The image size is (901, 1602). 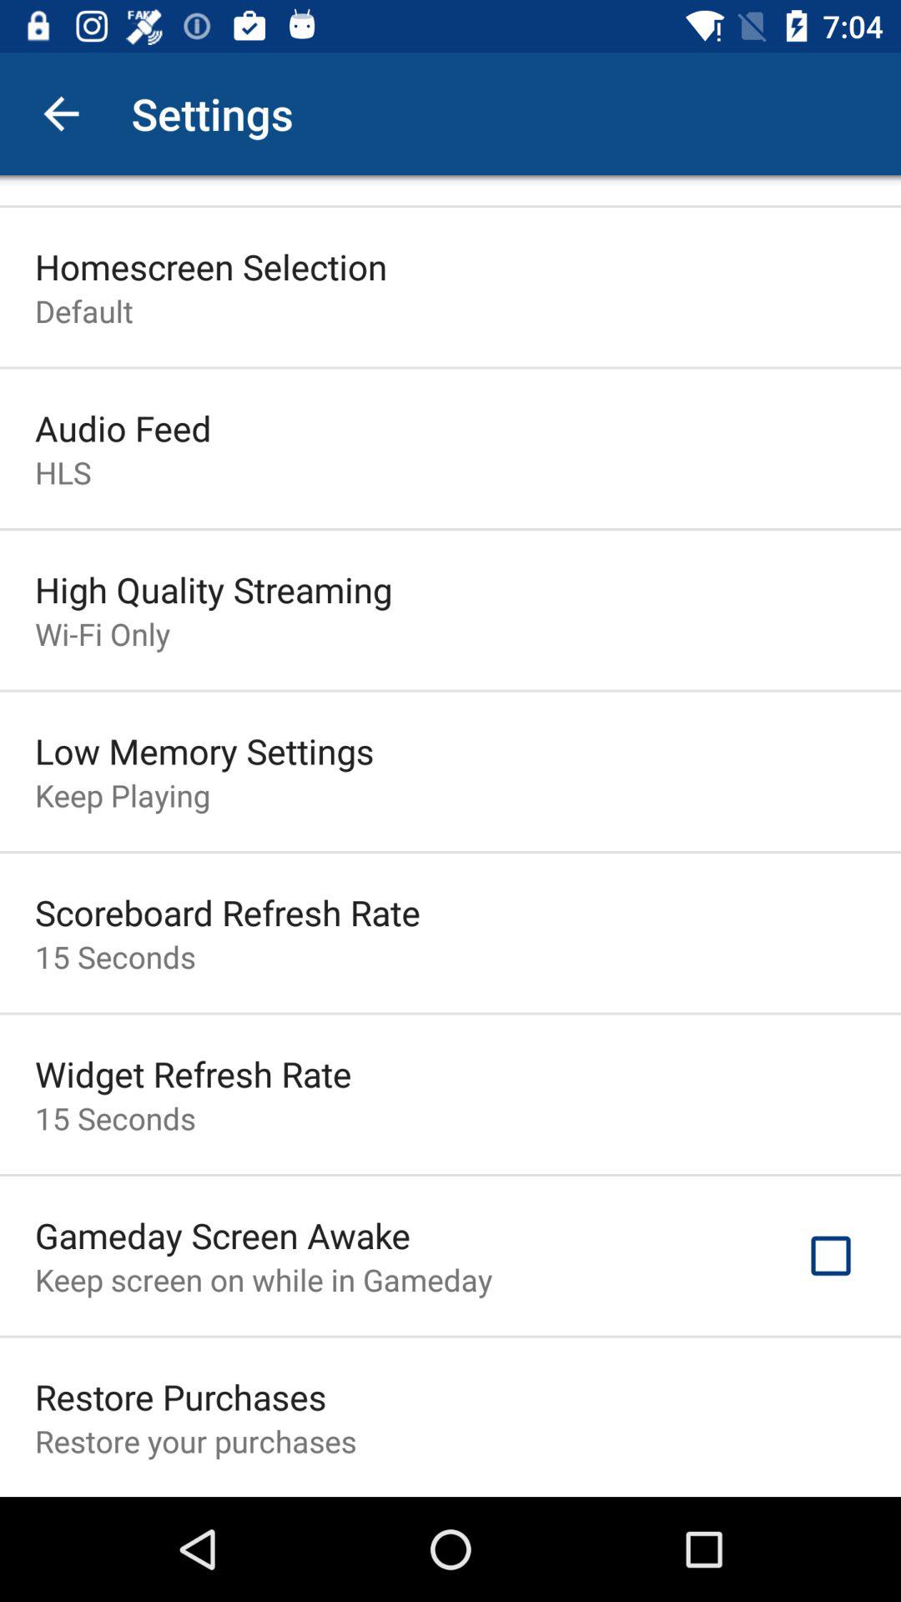 What do you see at coordinates (61, 113) in the screenshot?
I see `turn on icon to the left of the settings icon` at bounding box center [61, 113].